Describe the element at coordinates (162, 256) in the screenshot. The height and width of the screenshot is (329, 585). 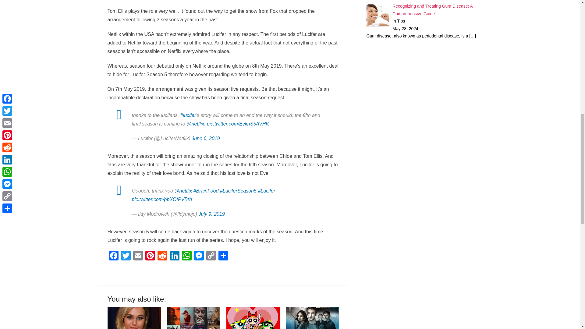
I see `Reddit` at that location.